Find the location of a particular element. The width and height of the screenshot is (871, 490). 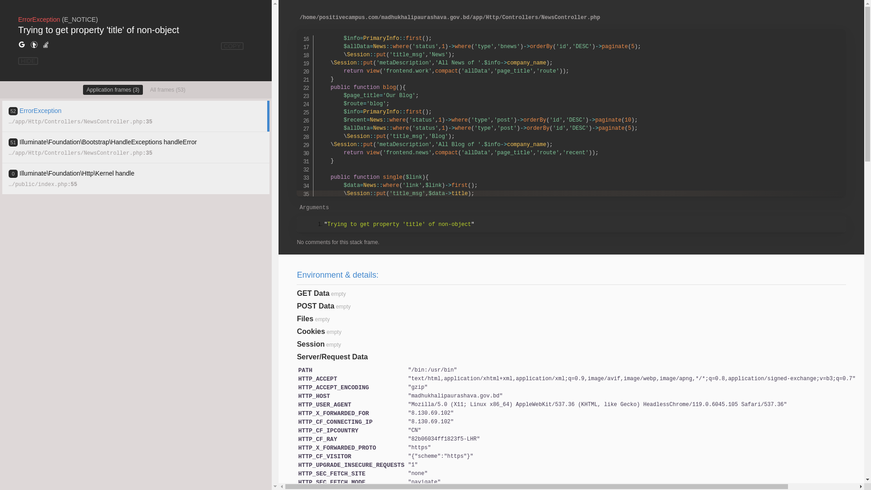

HIDE is located at coordinates (28, 61).